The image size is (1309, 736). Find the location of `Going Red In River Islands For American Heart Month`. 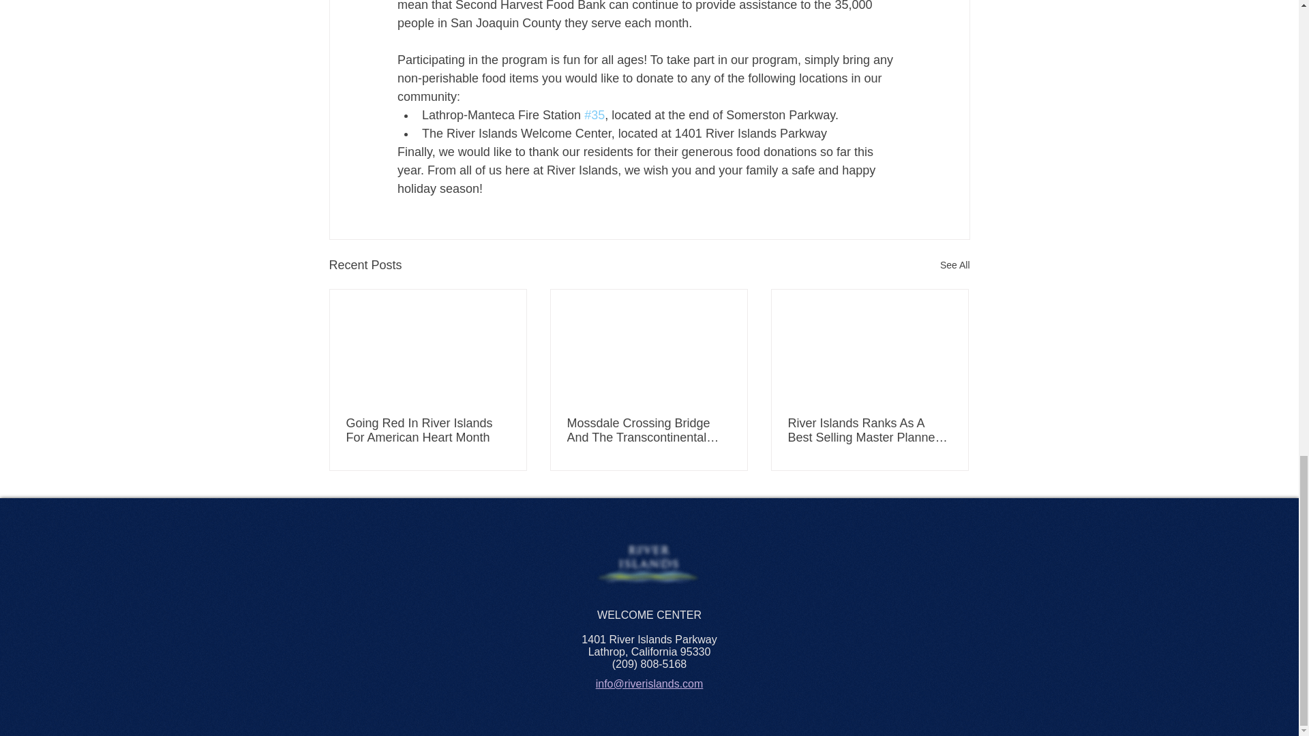

Going Red In River Islands For American Heart Month is located at coordinates (428, 431).